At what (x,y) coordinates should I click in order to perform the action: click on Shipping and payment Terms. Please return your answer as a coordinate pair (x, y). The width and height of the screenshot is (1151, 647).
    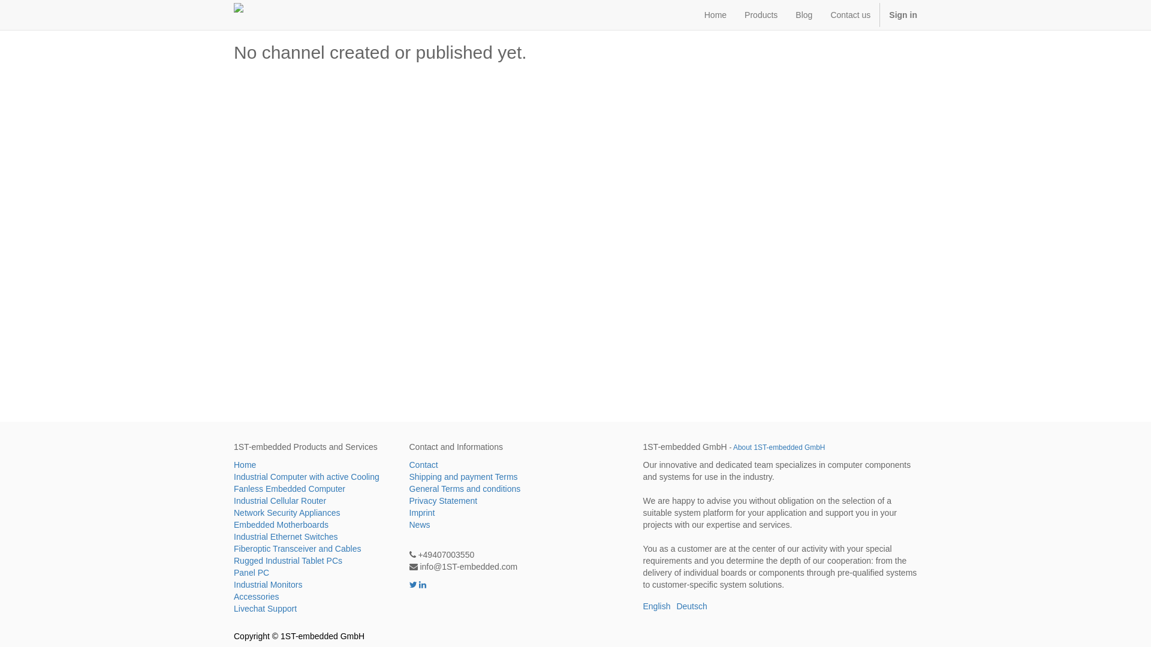
    Looking at the image, I should click on (488, 477).